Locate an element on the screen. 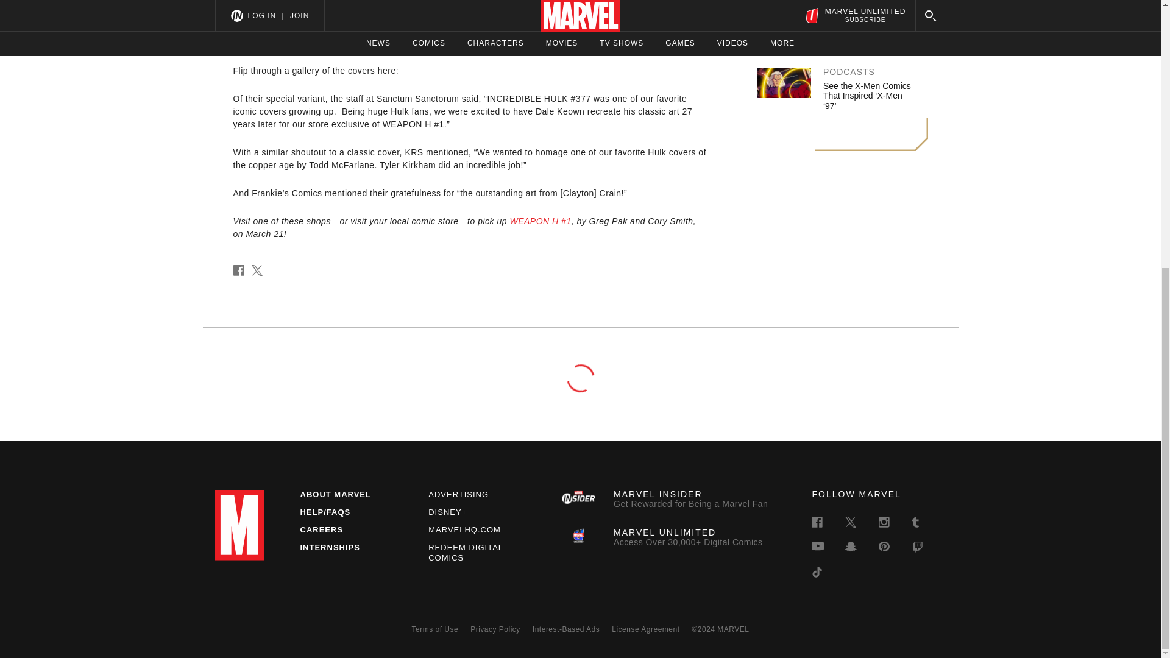  Greg Pak is located at coordinates (355, 30).